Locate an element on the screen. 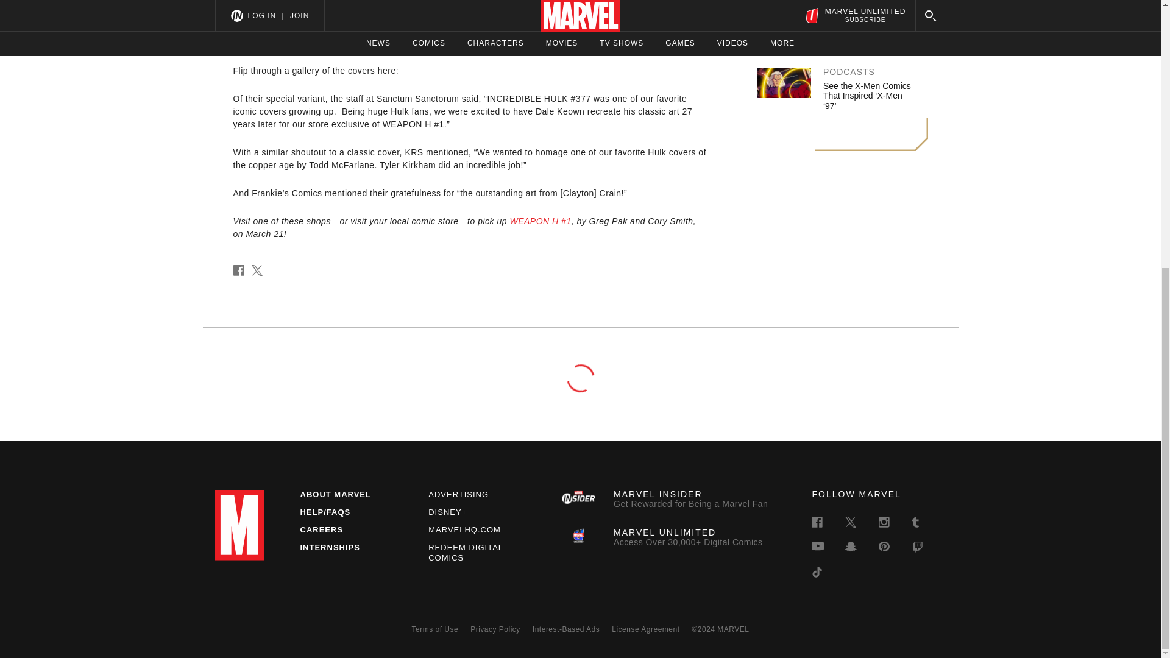  Greg Pak is located at coordinates (355, 30).